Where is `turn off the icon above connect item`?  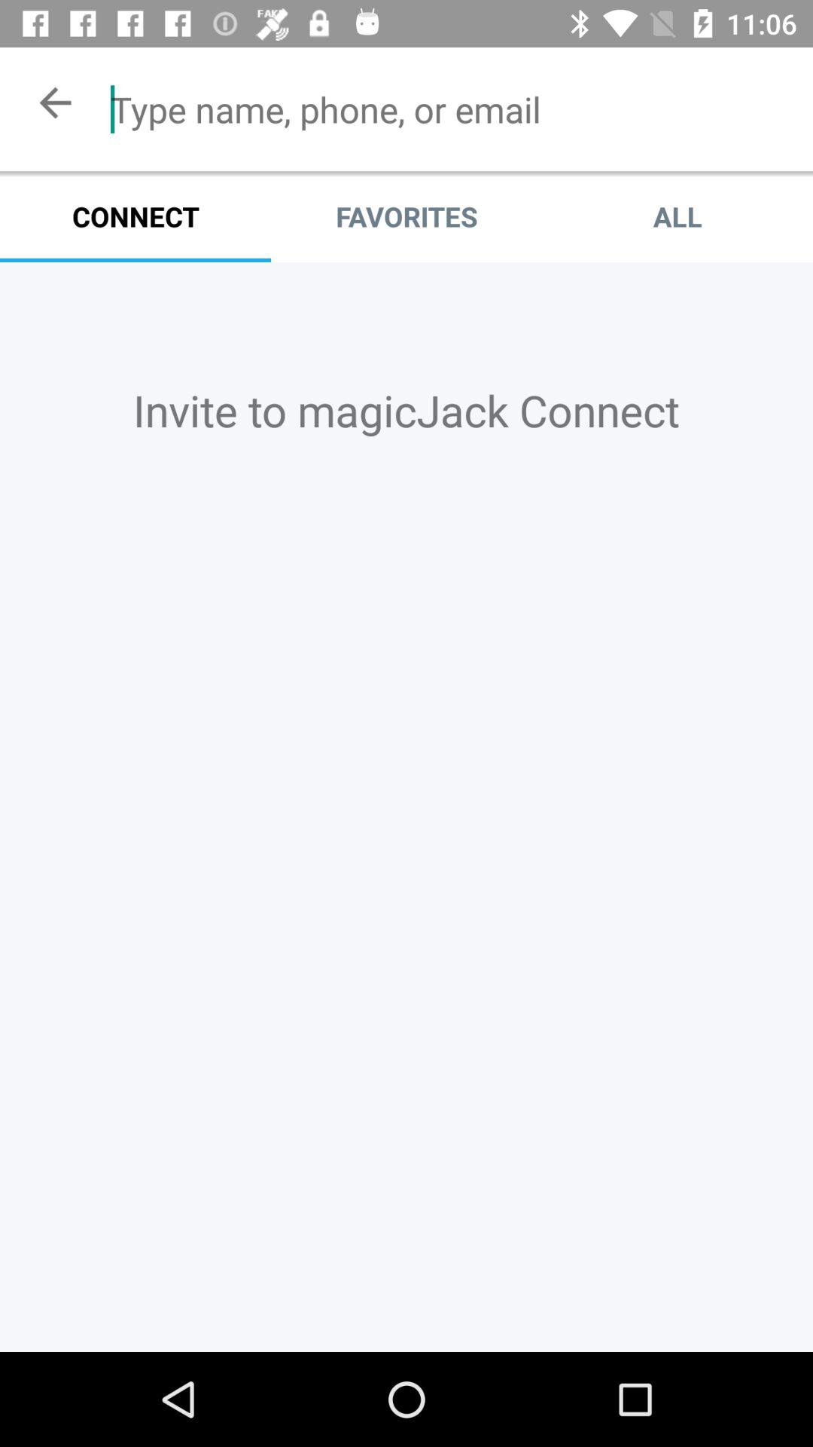
turn off the icon above connect item is located at coordinates (449, 109).